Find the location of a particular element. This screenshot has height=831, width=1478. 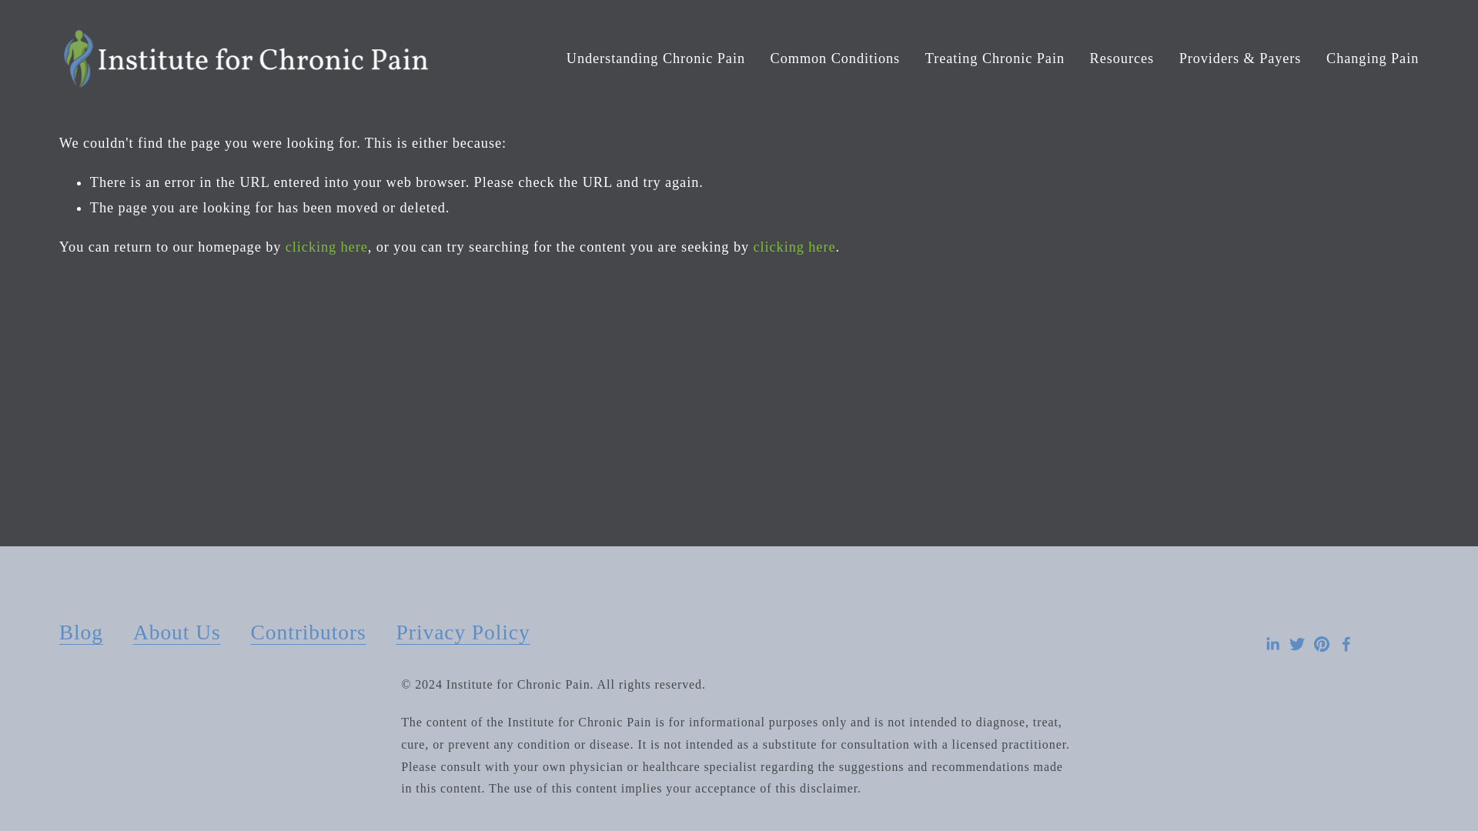

Treating Chronic Pain is located at coordinates (995, 60).